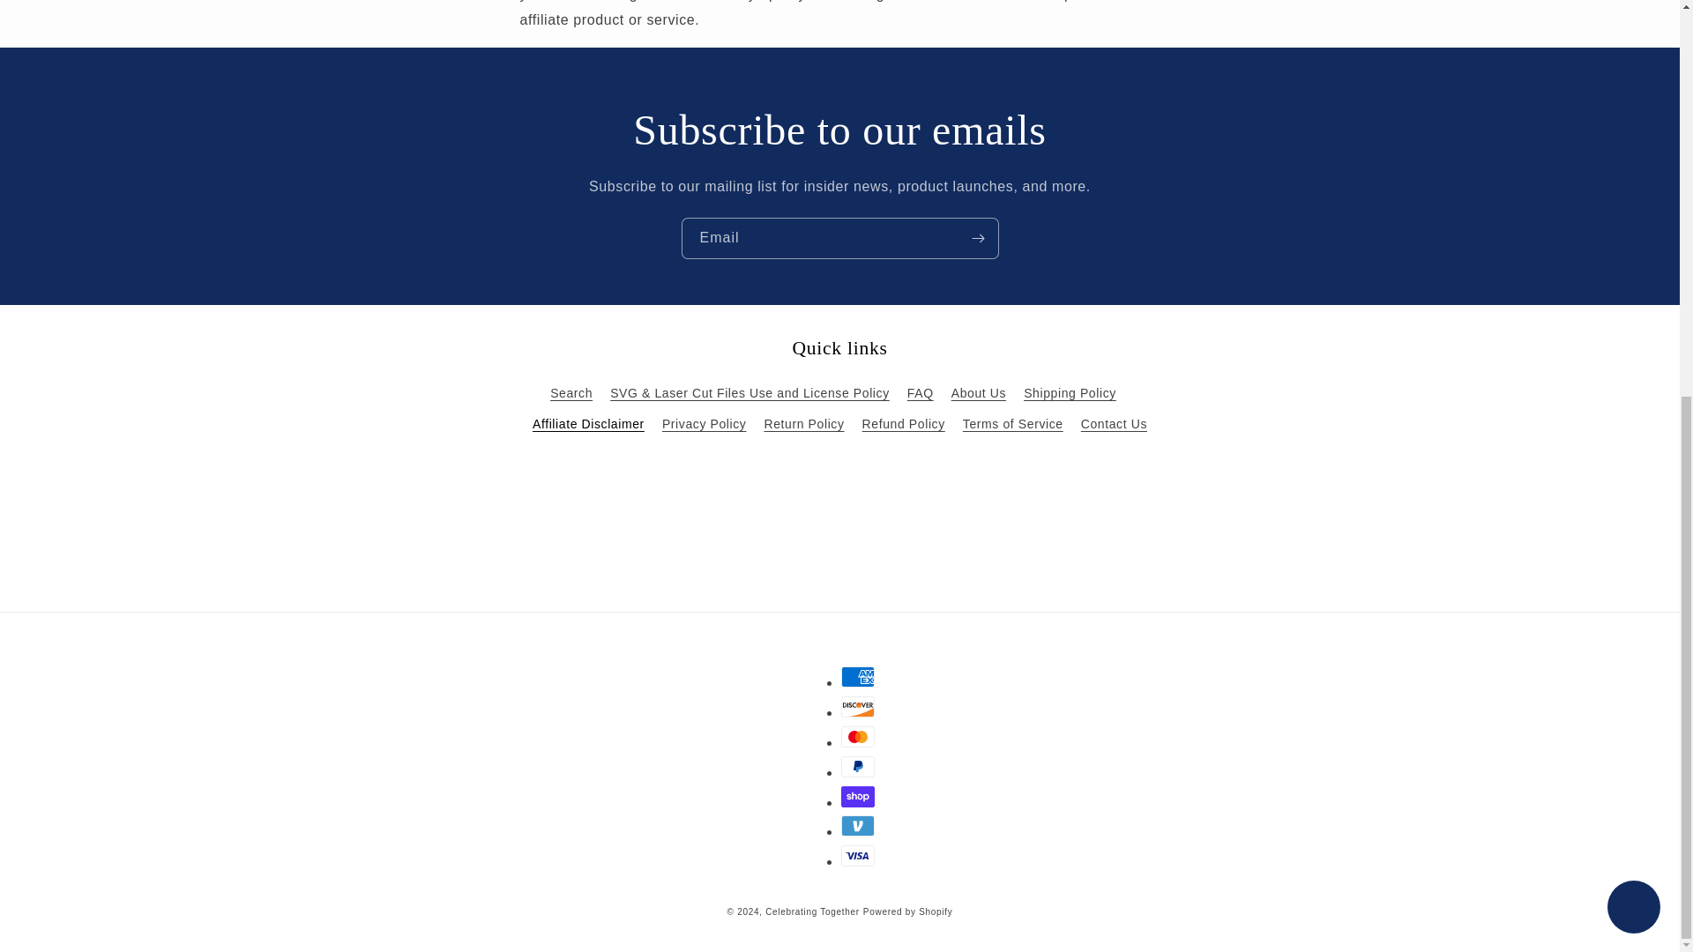  I want to click on Discover, so click(858, 707).